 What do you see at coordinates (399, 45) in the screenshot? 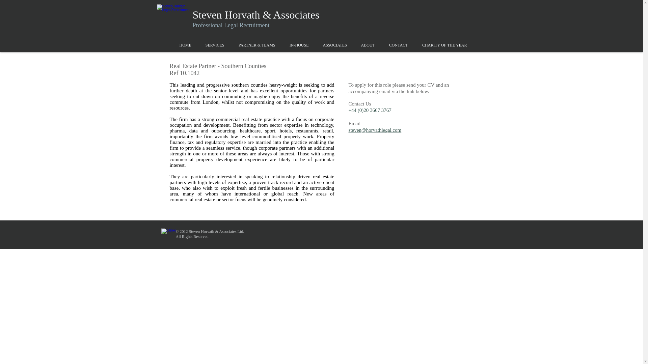
I see `CONTACT` at bounding box center [399, 45].